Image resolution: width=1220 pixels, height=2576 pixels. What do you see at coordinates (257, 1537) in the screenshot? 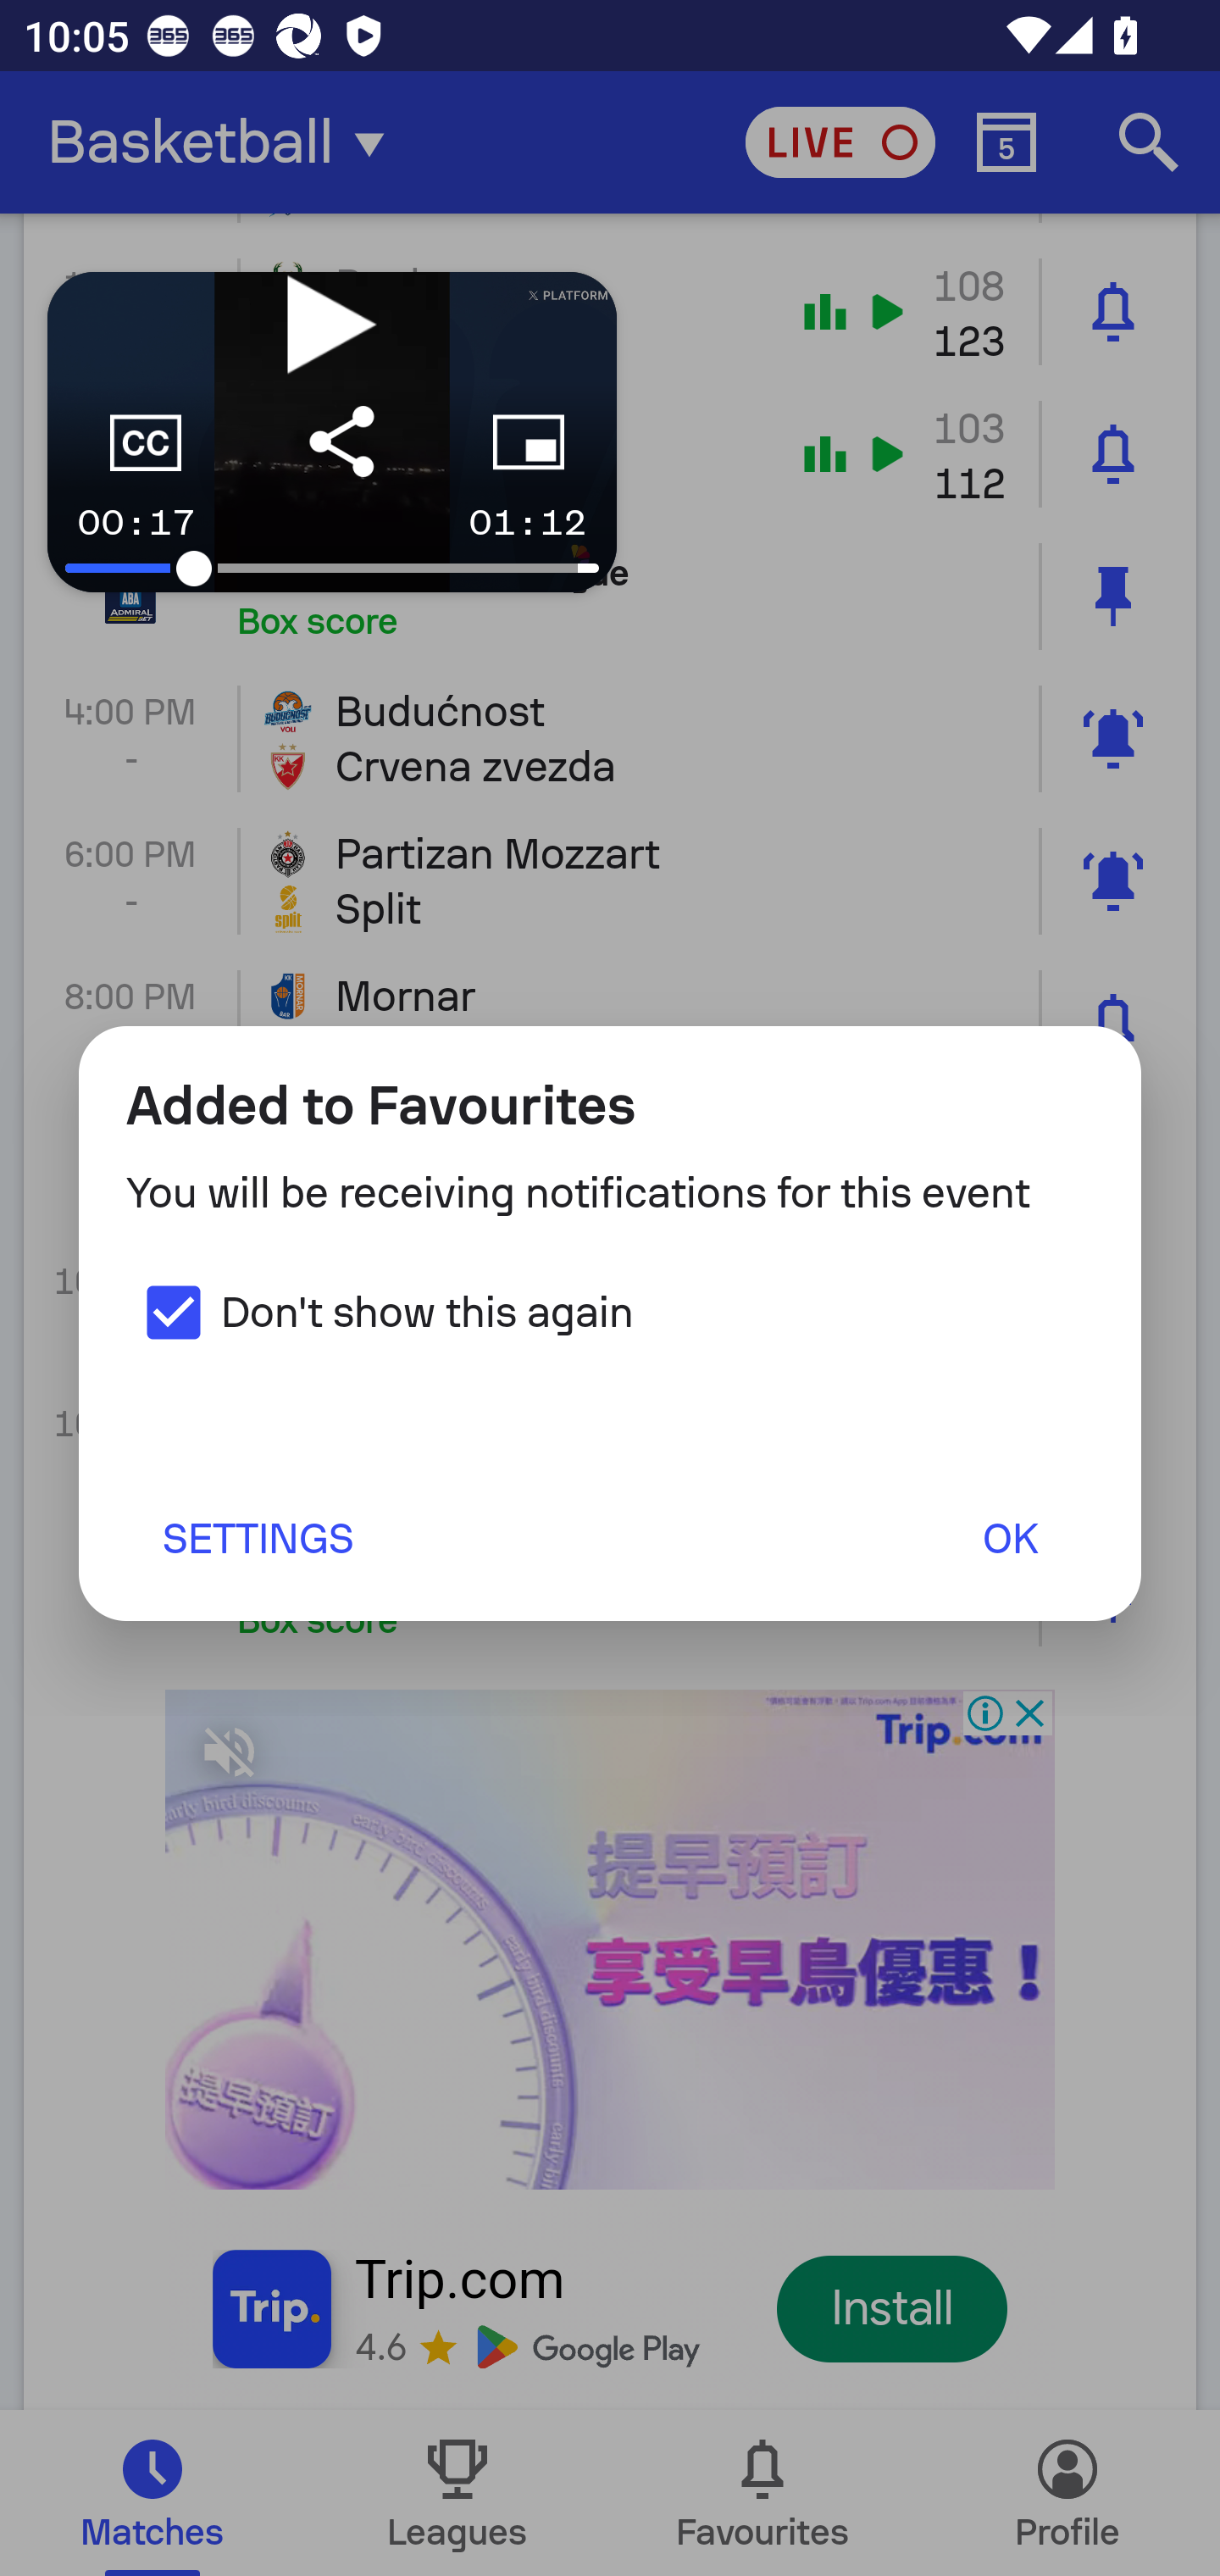
I see `SETTINGS` at bounding box center [257, 1537].